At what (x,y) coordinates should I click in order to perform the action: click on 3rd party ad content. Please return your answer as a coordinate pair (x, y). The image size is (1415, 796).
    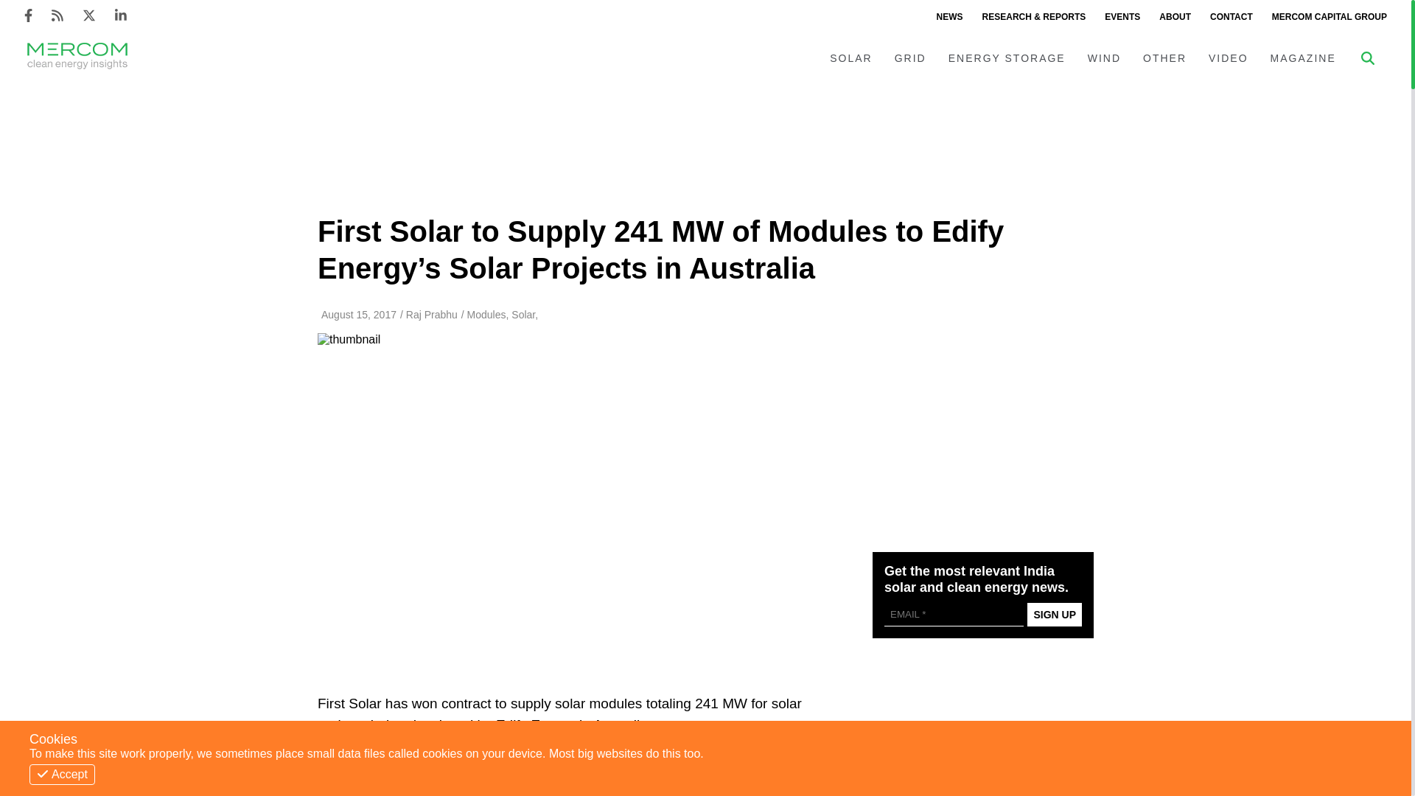
    Looking at the image, I should click on (706, 142).